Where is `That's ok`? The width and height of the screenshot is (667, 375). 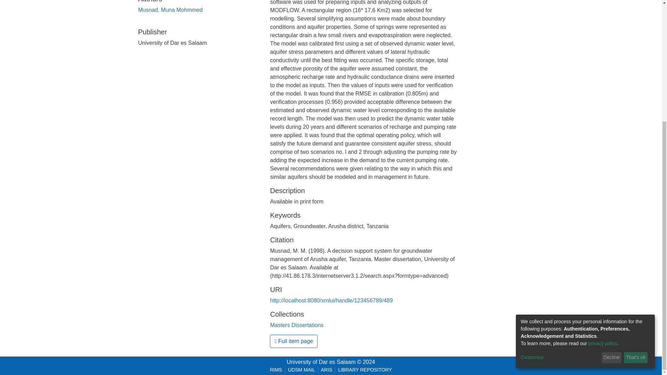
That's ok is located at coordinates (636, 181).